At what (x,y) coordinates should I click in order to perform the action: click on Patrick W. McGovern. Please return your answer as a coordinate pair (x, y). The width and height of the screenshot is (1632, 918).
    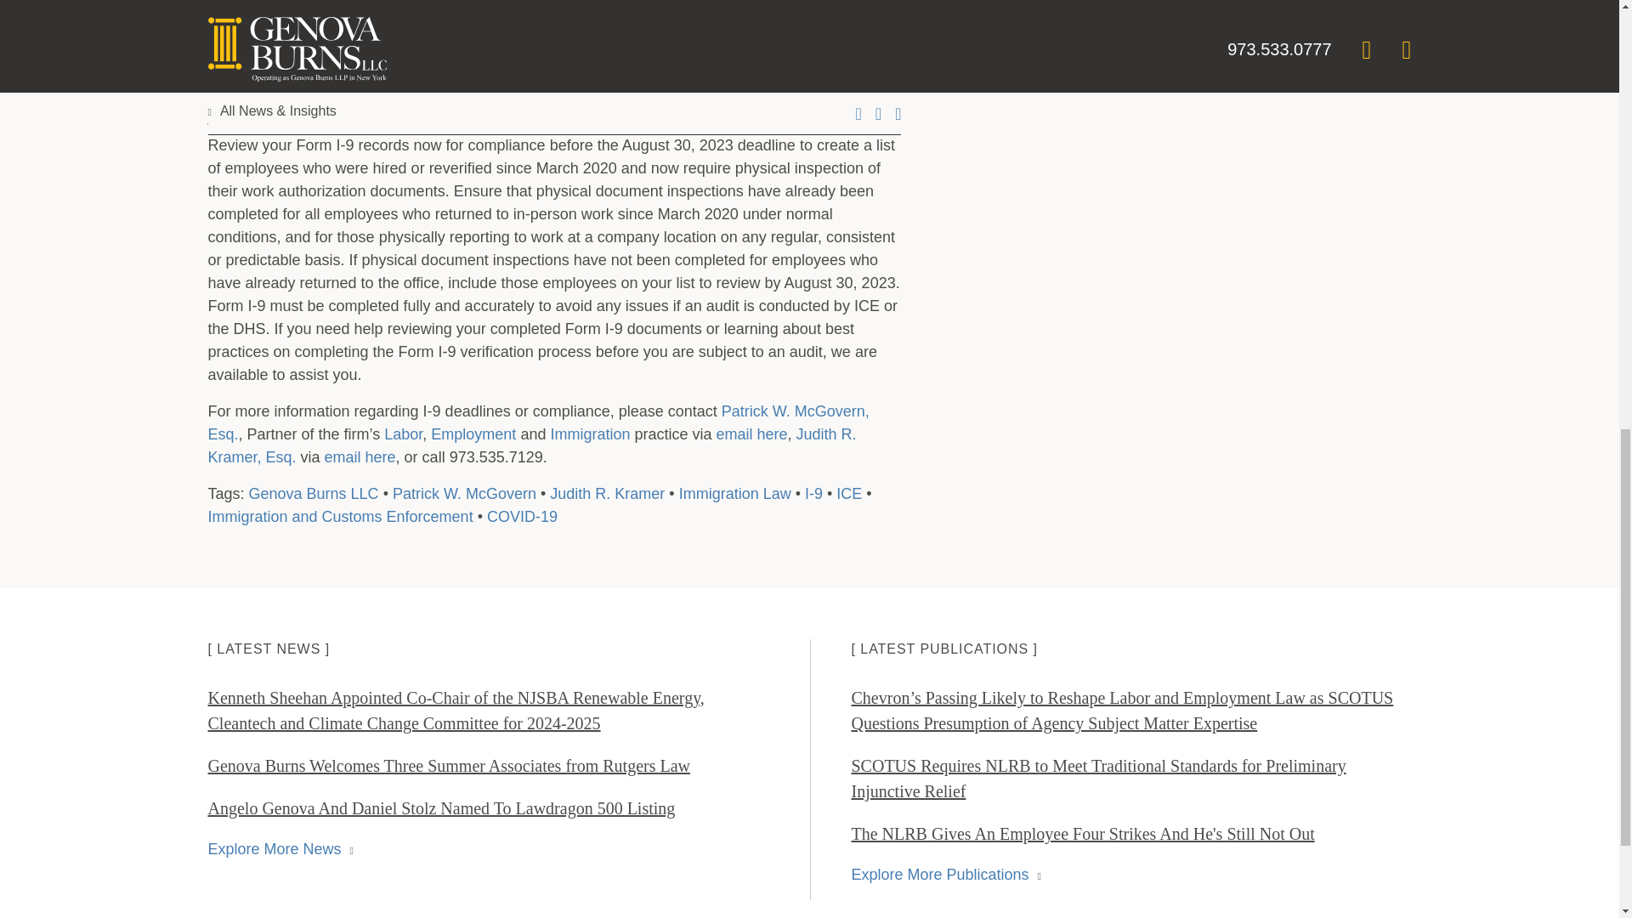
    Looking at the image, I should click on (464, 493).